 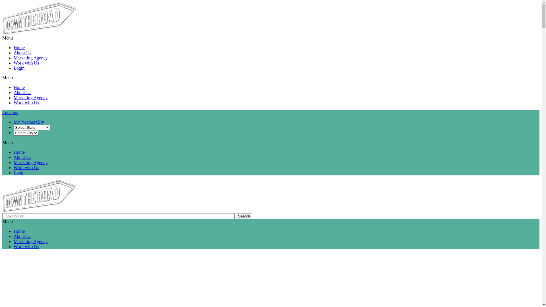 What do you see at coordinates (26, 247) in the screenshot?
I see `Work with Us` at bounding box center [26, 247].